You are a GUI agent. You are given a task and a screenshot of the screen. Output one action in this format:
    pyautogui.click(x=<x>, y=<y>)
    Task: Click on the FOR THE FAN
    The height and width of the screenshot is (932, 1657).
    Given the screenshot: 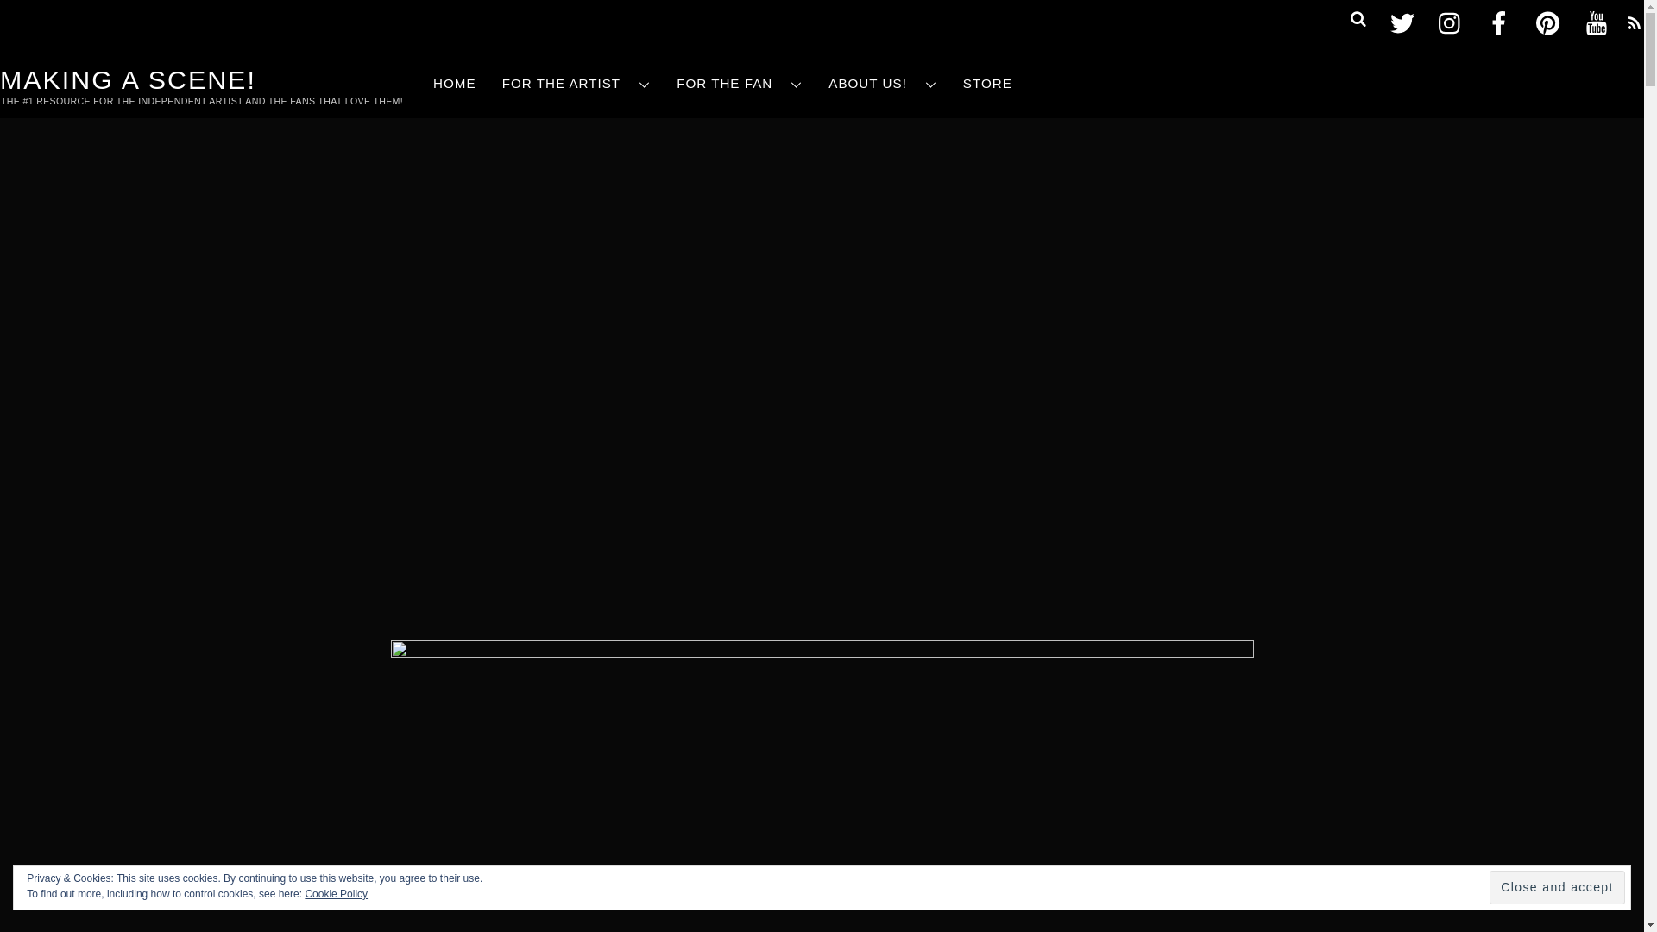 What is the action you would take?
    pyautogui.click(x=739, y=85)
    